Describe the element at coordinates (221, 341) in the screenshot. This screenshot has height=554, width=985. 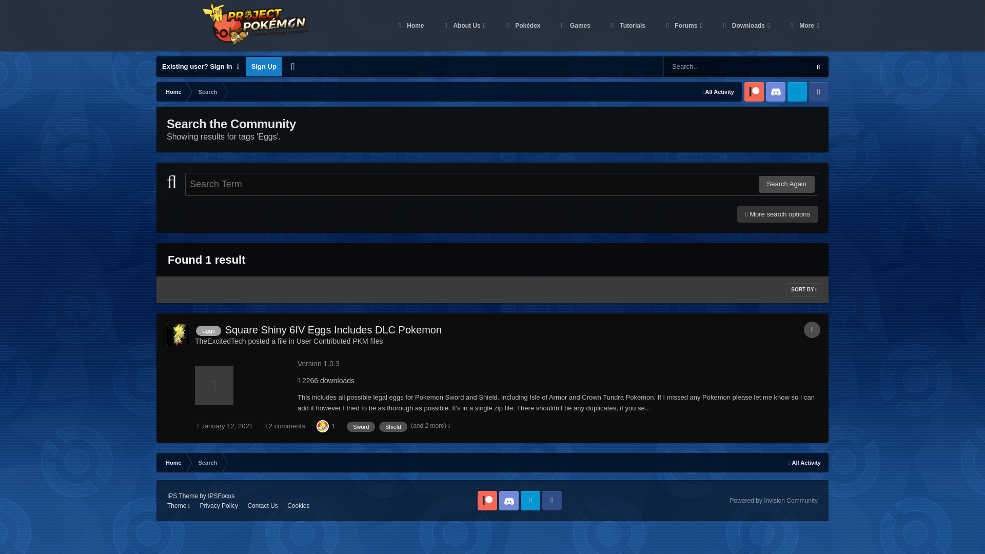
I see `Go to TheExcitedTech's profile` at that location.